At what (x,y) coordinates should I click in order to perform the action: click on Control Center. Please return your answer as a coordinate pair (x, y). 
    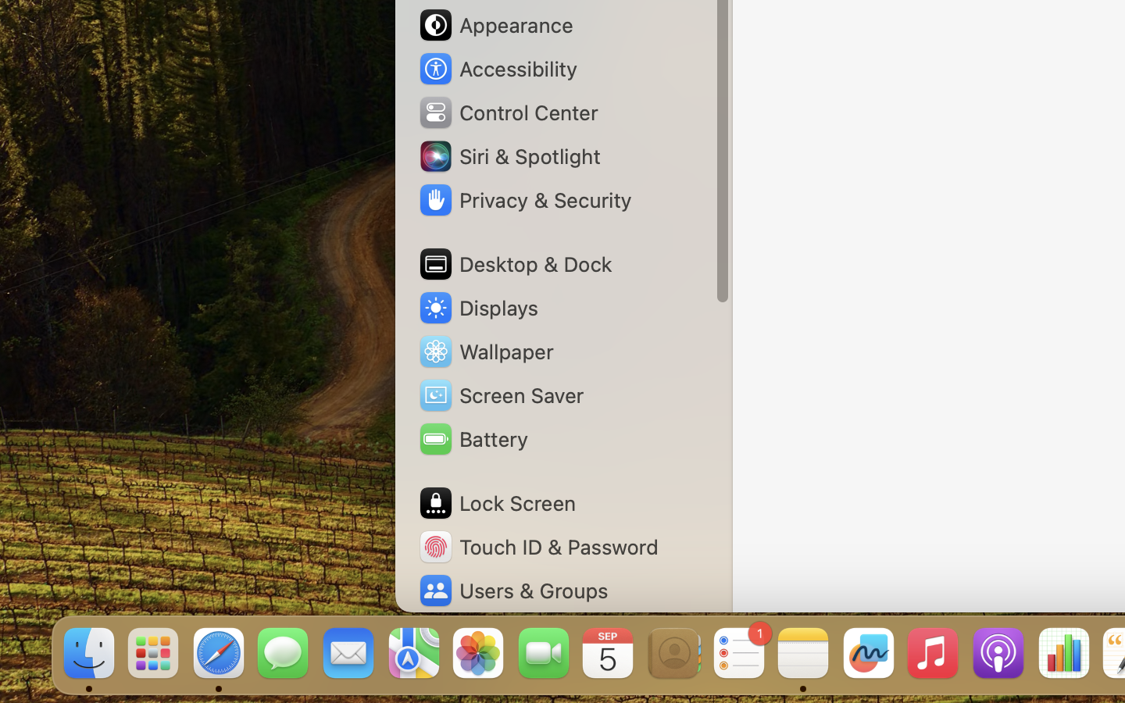
    Looking at the image, I should click on (508, 112).